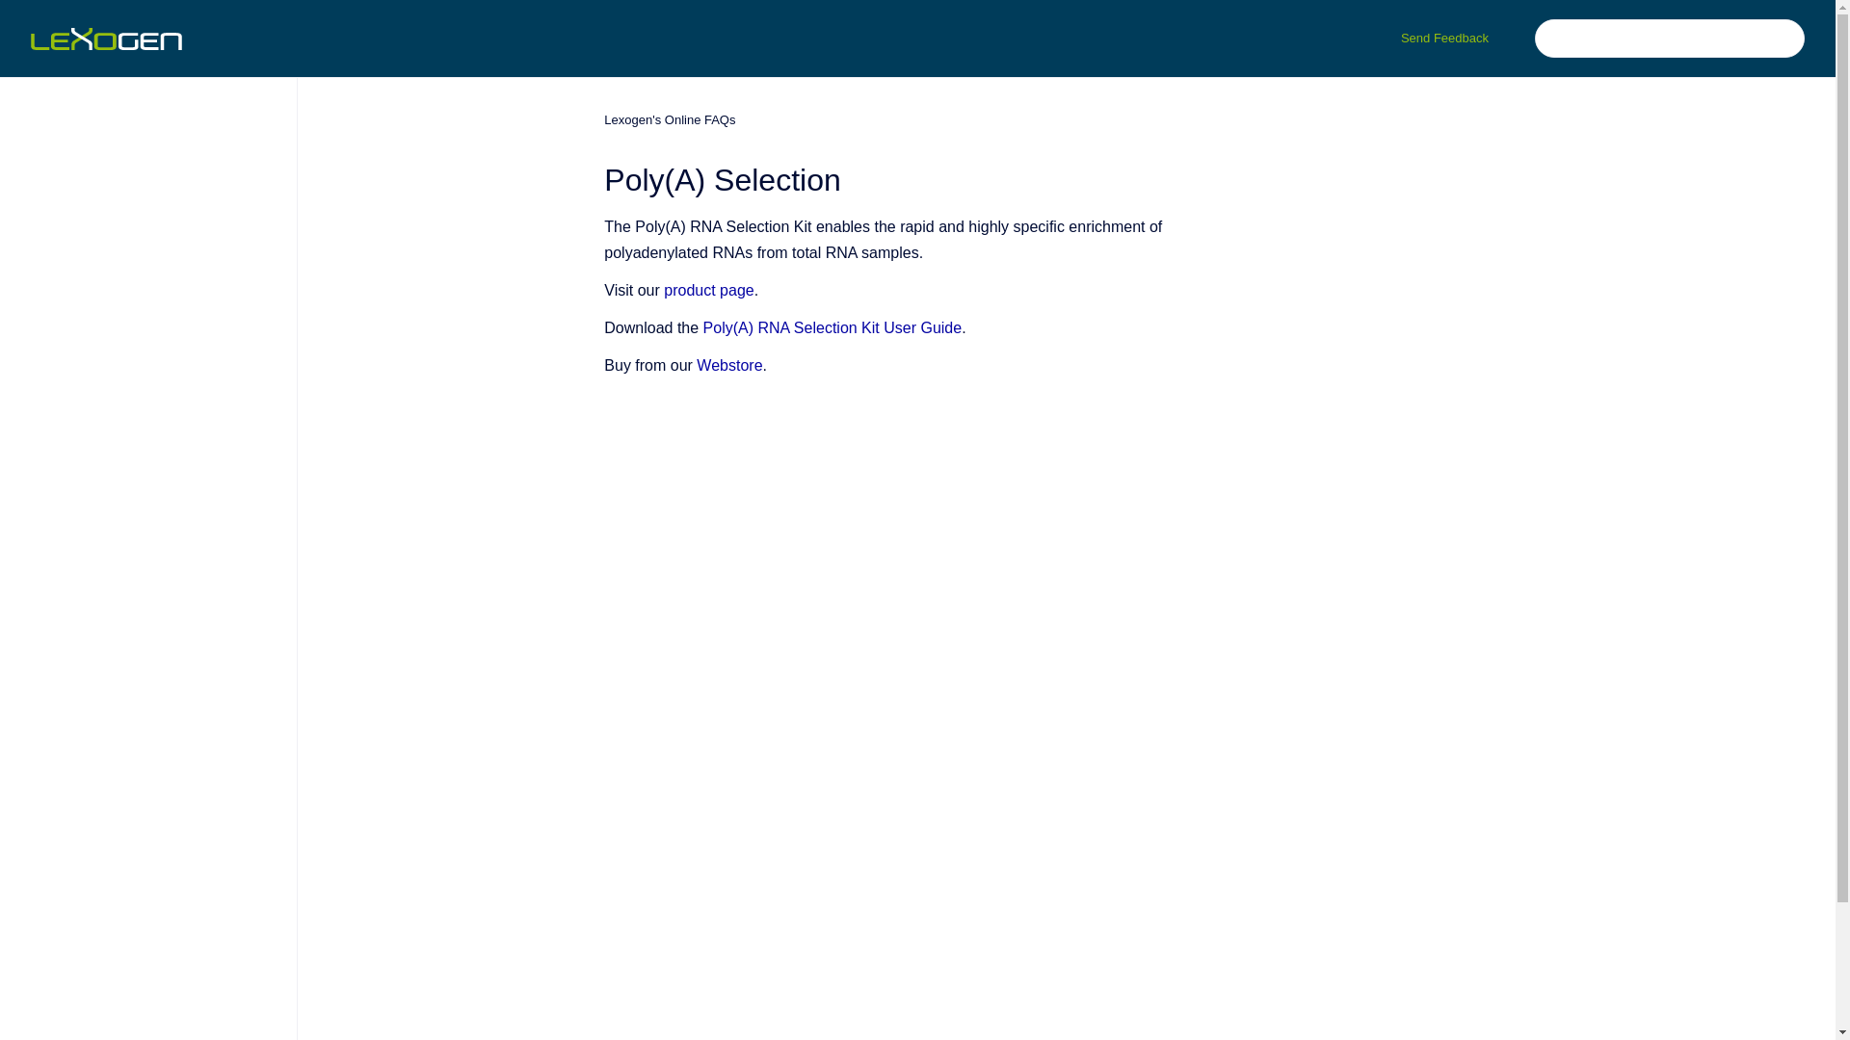 The width and height of the screenshot is (1850, 1040). Describe the element at coordinates (1444, 39) in the screenshot. I see `Send Feedback` at that location.